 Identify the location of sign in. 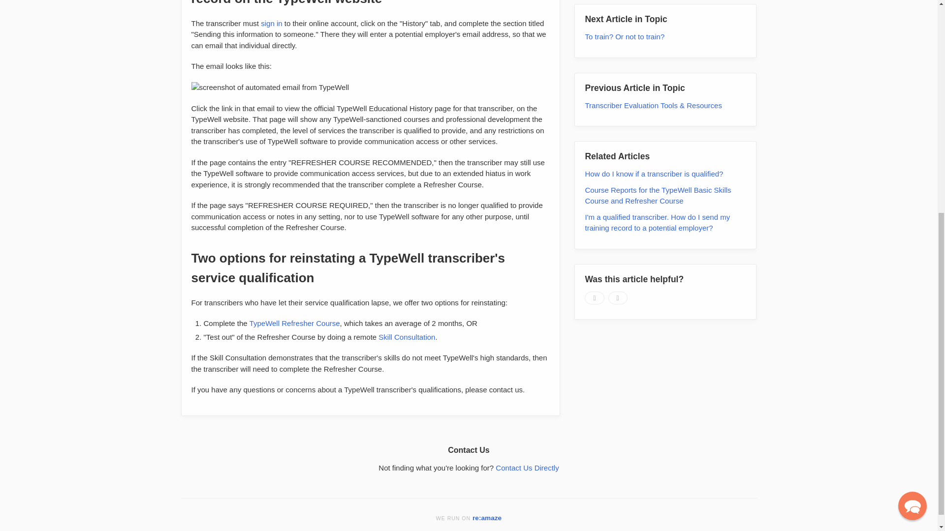
(271, 23).